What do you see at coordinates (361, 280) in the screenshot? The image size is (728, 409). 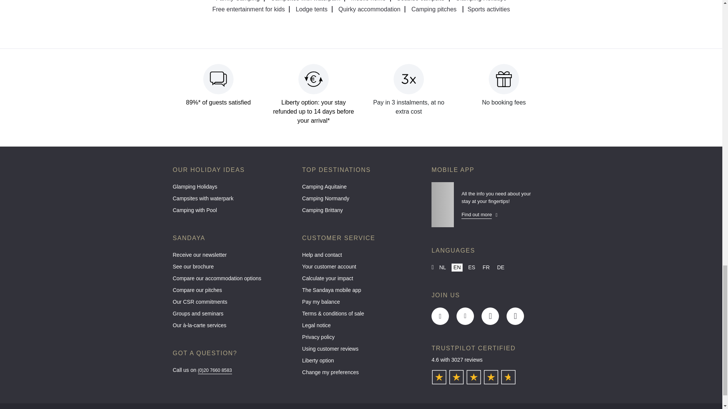 I see `Calculate your impact` at bounding box center [361, 280].